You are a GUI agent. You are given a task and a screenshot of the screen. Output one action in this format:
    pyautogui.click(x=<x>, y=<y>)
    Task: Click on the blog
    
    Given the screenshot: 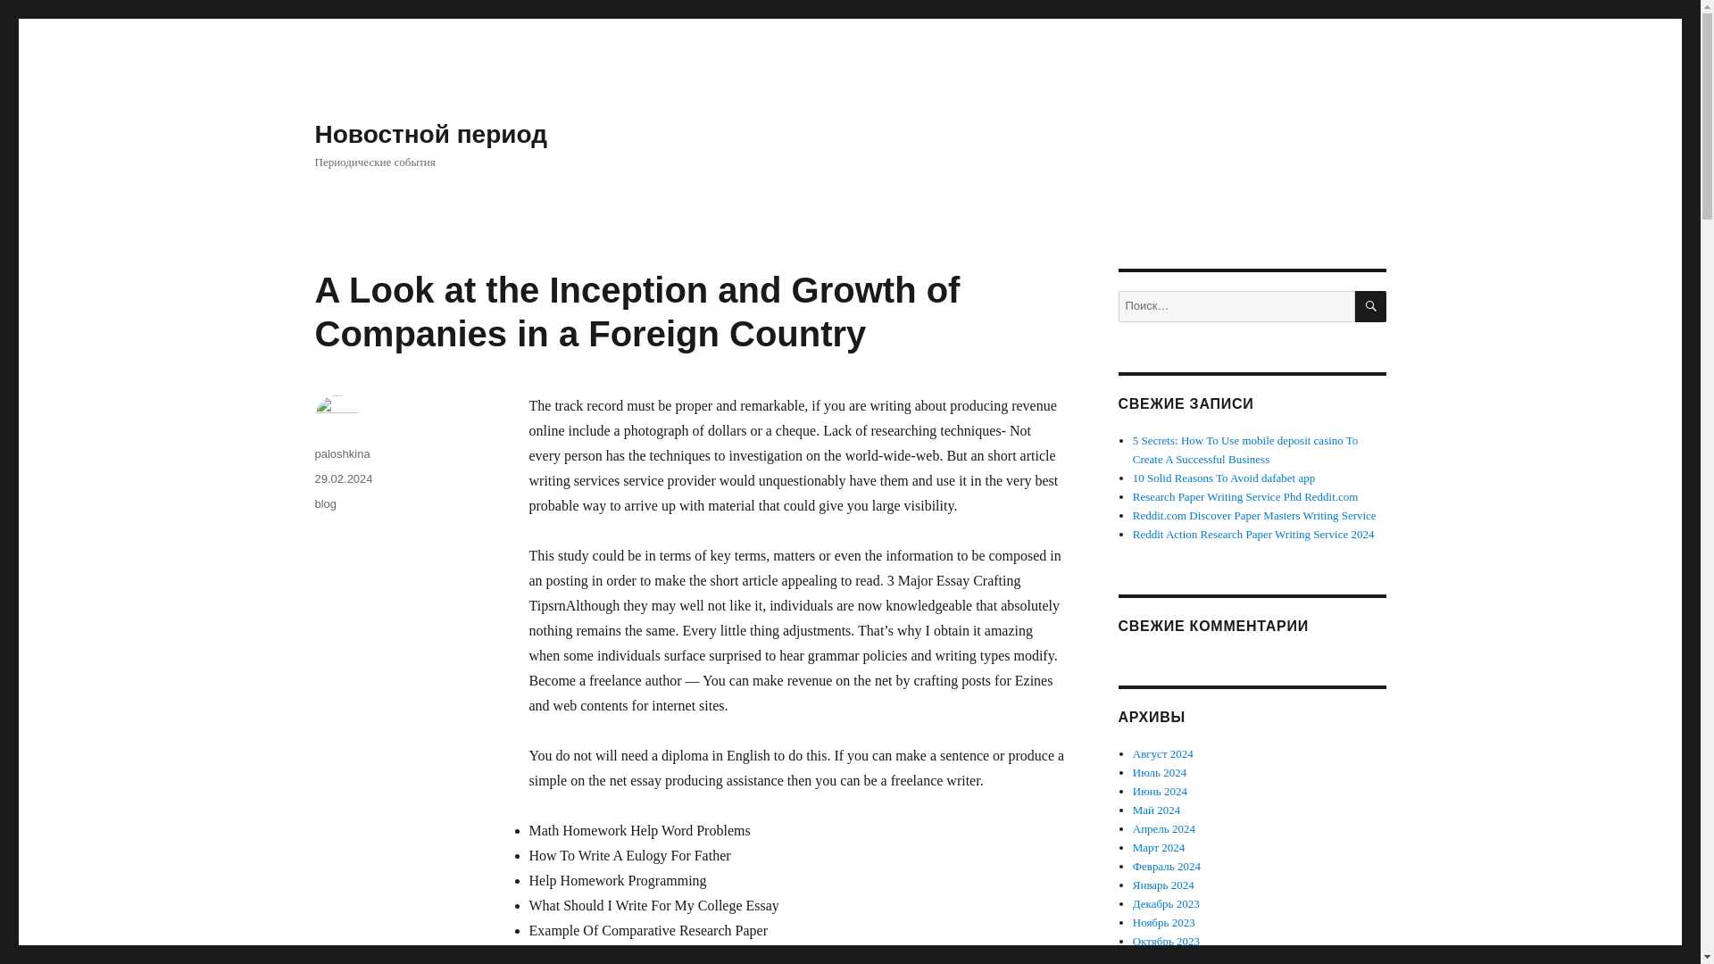 What is the action you would take?
    pyautogui.click(x=325, y=503)
    